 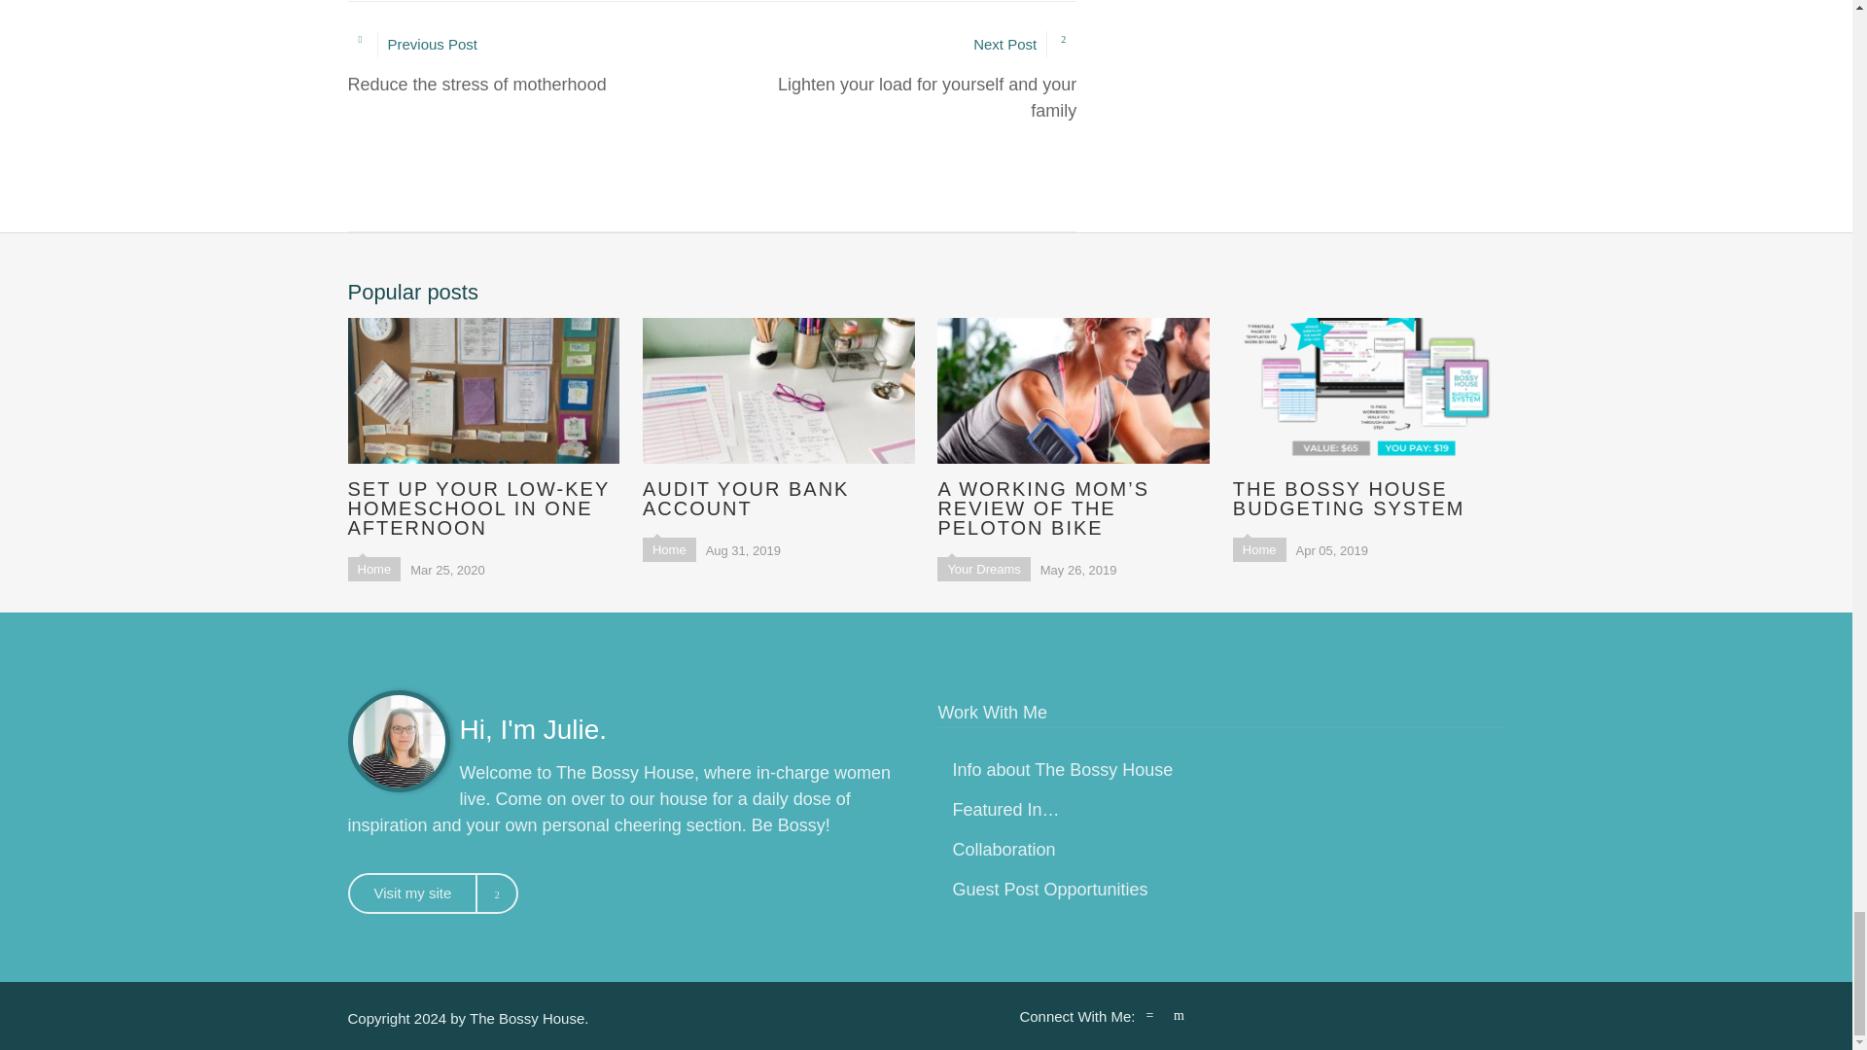 I want to click on Home, so click(x=1062, y=770).